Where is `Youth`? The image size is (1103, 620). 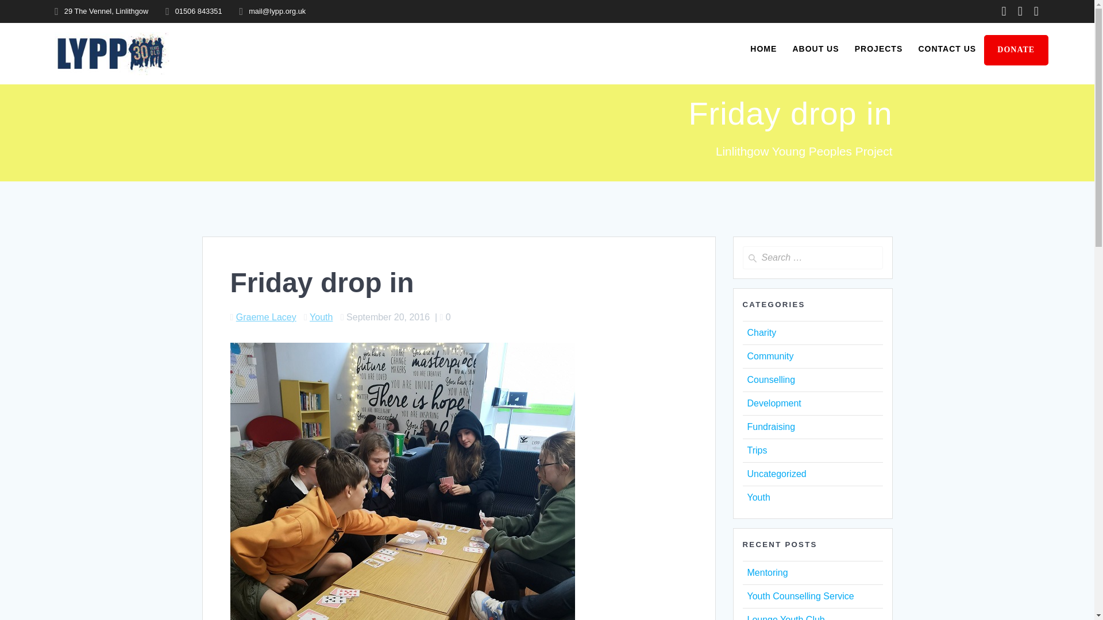 Youth is located at coordinates (758, 497).